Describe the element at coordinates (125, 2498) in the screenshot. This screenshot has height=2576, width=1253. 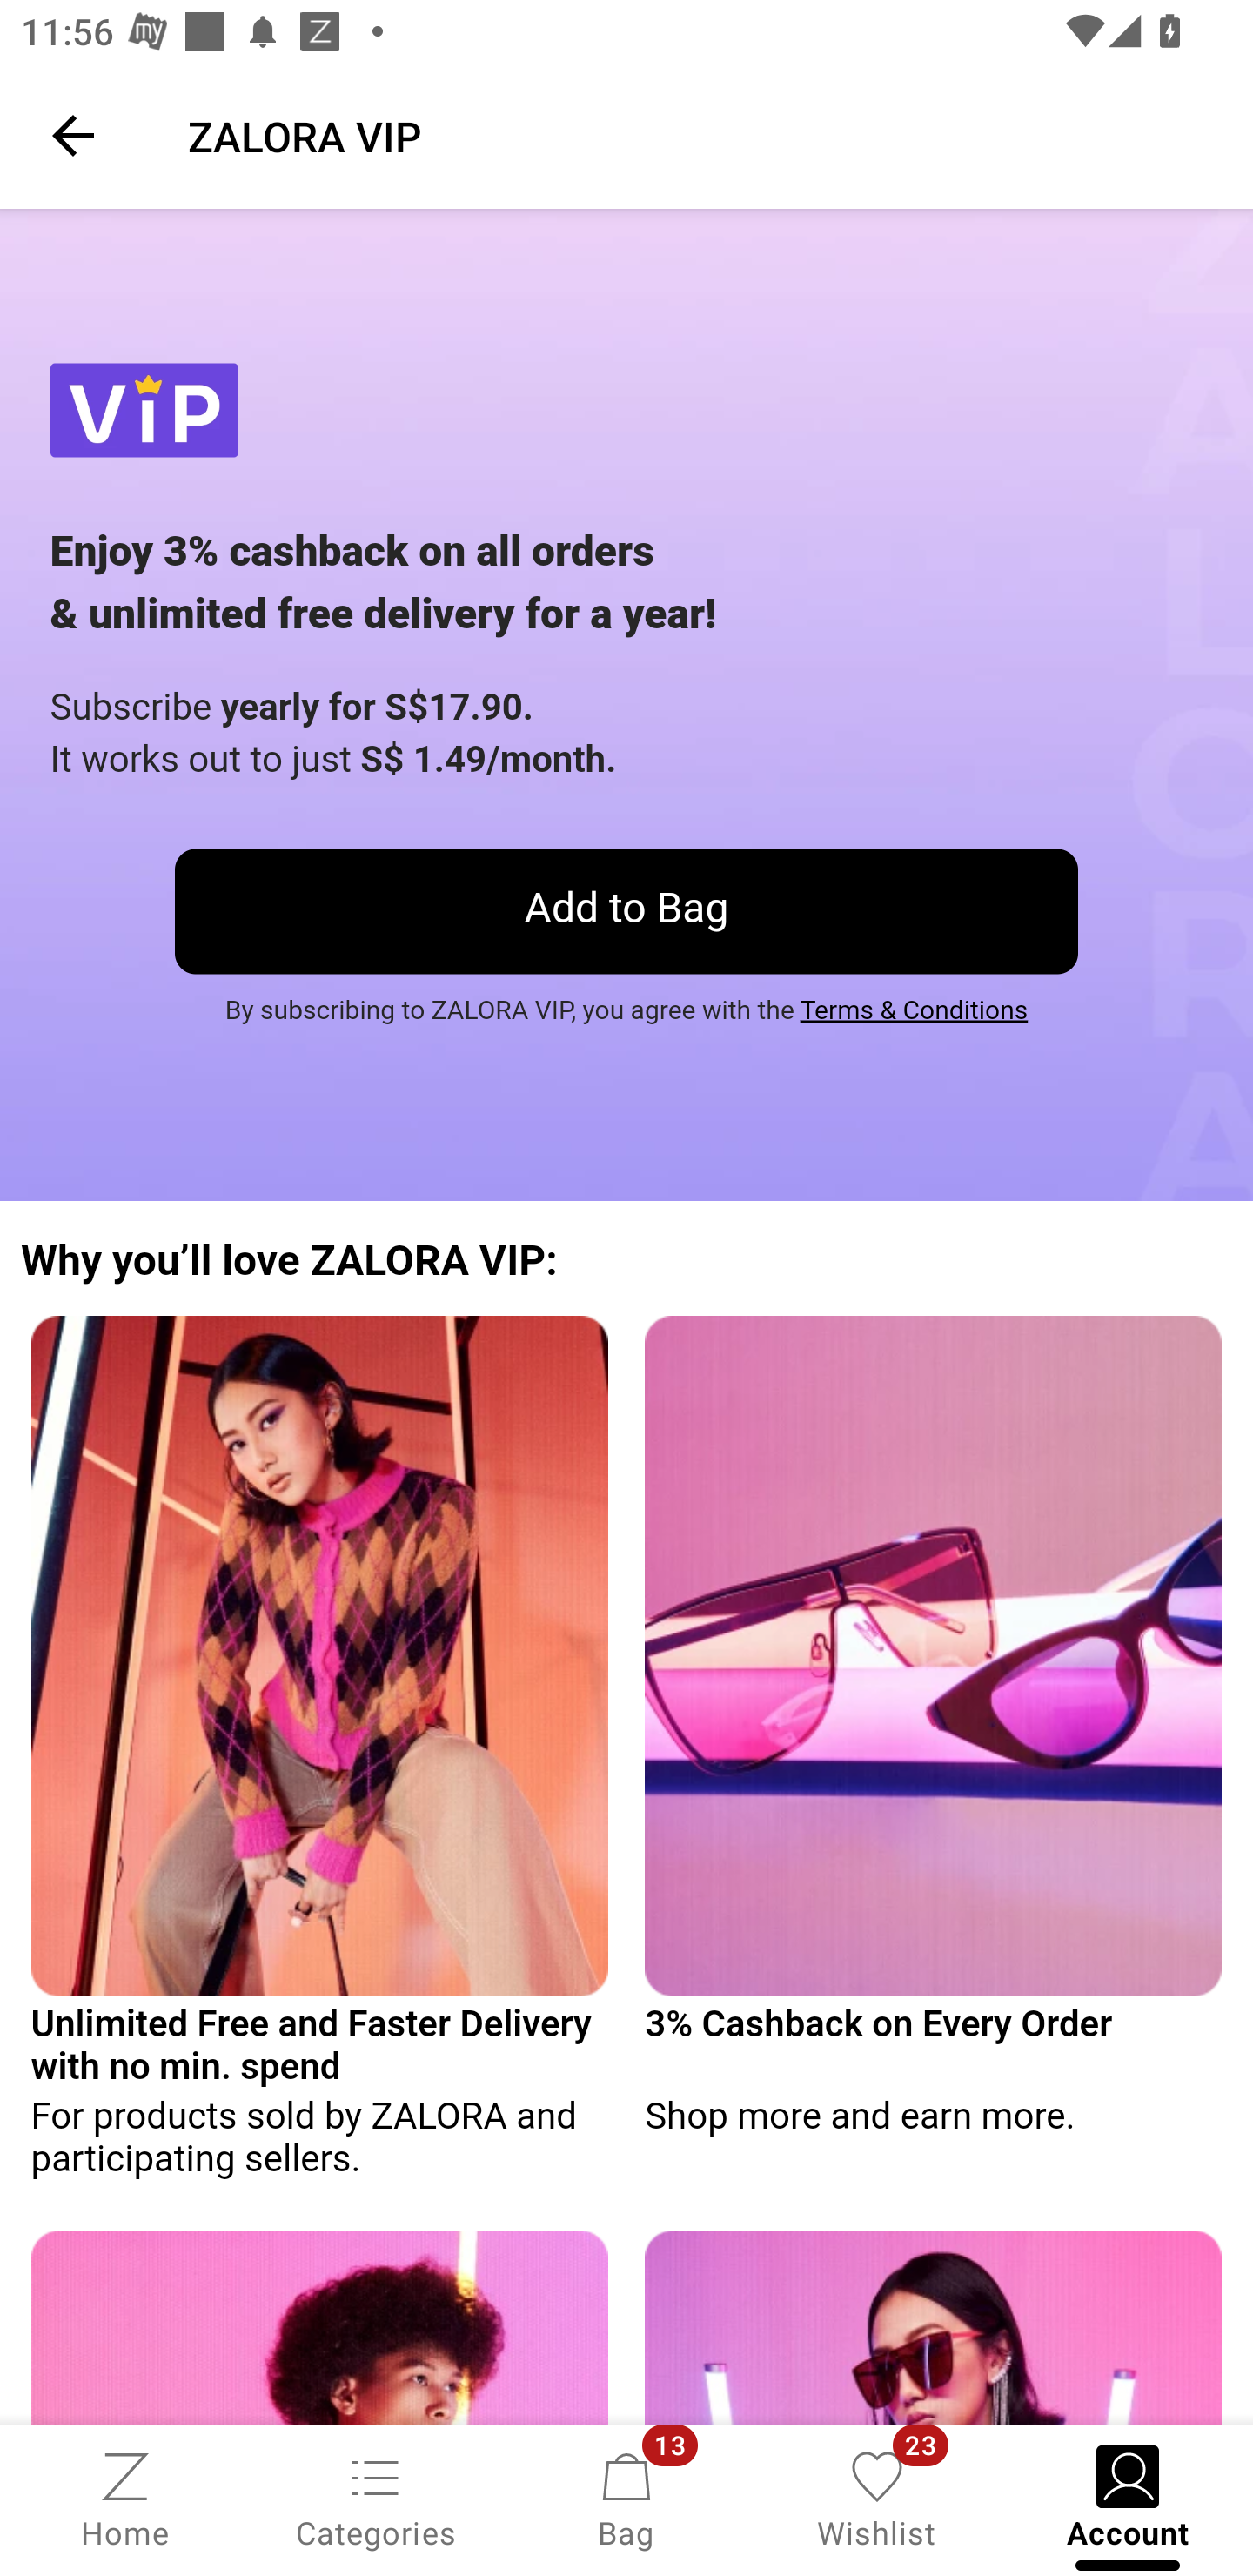
I see `Home` at that location.